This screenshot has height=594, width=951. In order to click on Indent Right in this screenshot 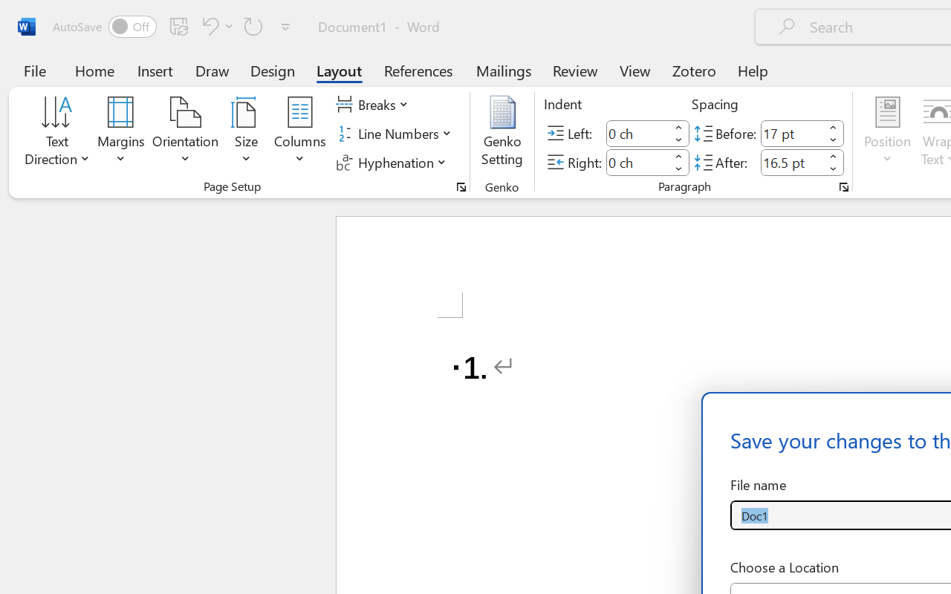, I will do `click(637, 162)`.